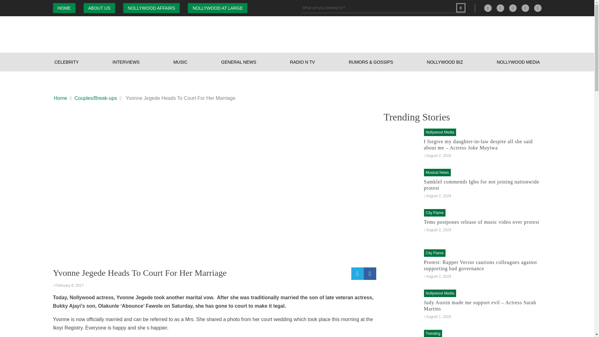 This screenshot has width=599, height=337. What do you see at coordinates (513, 8) in the screenshot?
I see `instagram` at bounding box center [513, 8].